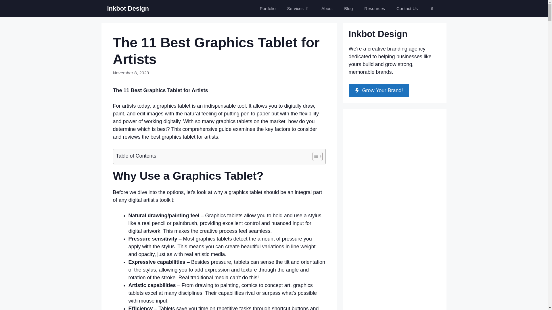 The width and height of the screenshot is (552, 310). Describe the element at coordinates (268, 9) in the screenshot. I see `Graphic Design Portfolio` at that location.